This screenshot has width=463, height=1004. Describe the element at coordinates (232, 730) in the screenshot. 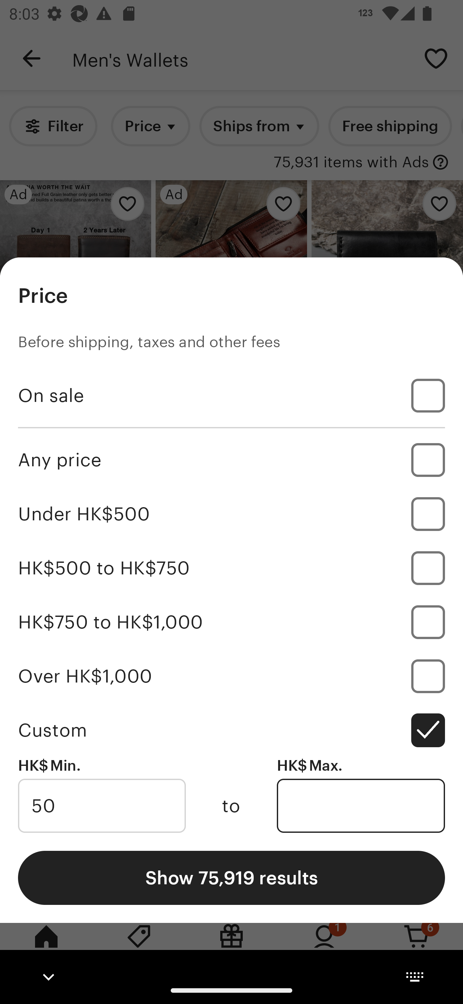

I see `Custom` at that location.